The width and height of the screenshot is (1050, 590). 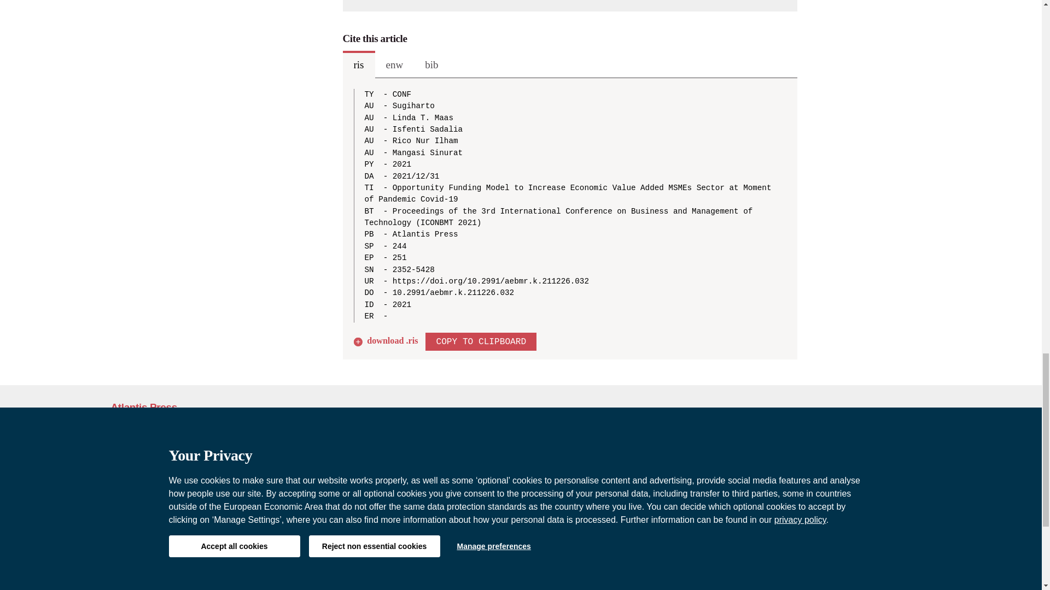 I want to click on Twitter, so click(x=896, y=558).